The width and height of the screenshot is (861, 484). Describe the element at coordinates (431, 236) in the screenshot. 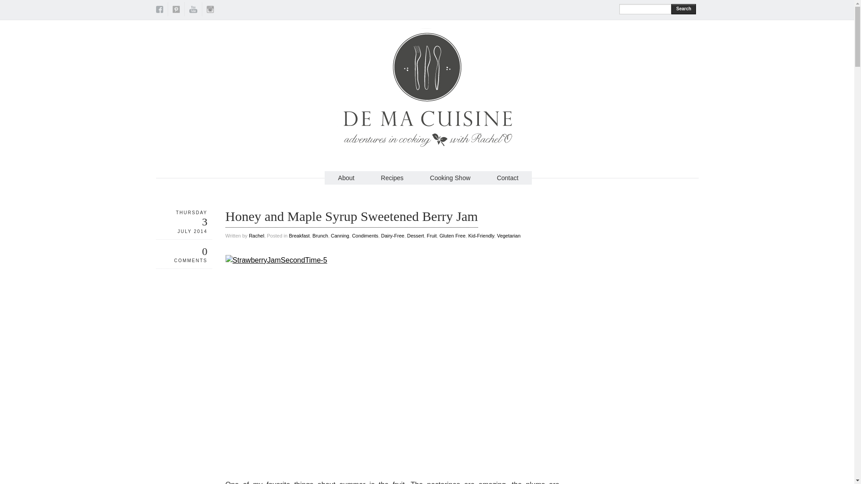

I see `Fruit` at that location.